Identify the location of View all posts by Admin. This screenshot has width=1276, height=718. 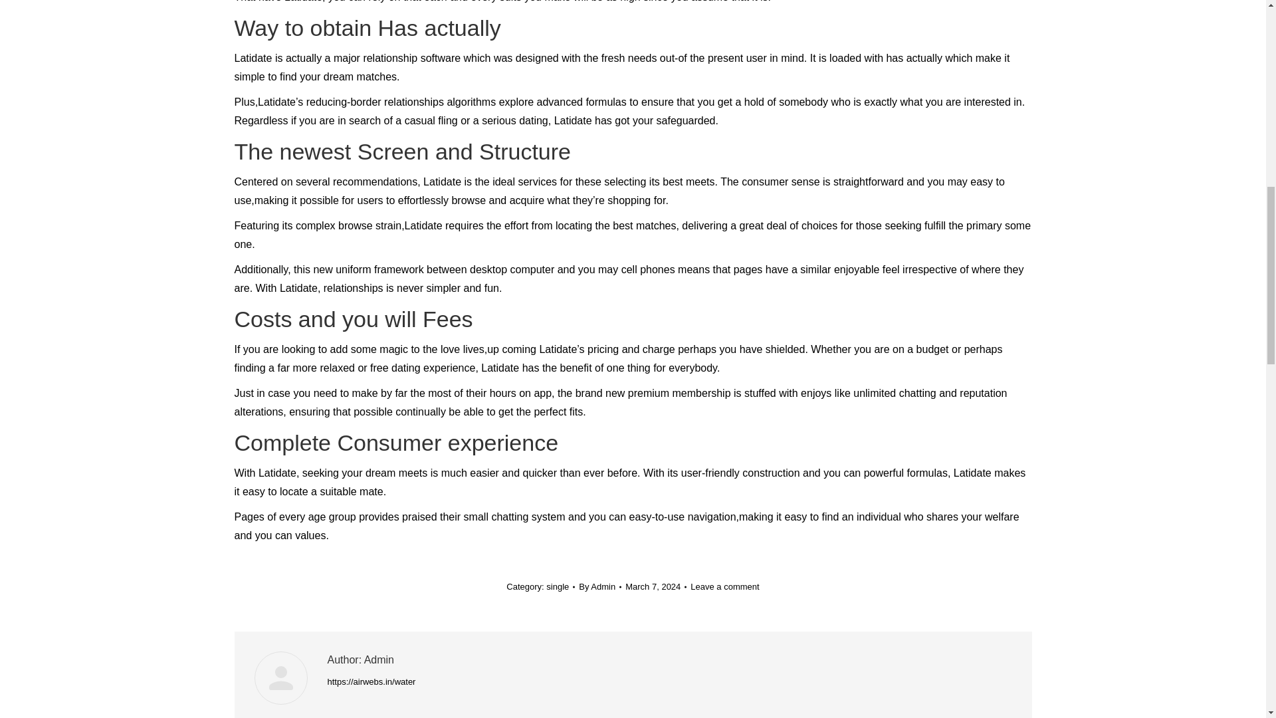
(600, 586).